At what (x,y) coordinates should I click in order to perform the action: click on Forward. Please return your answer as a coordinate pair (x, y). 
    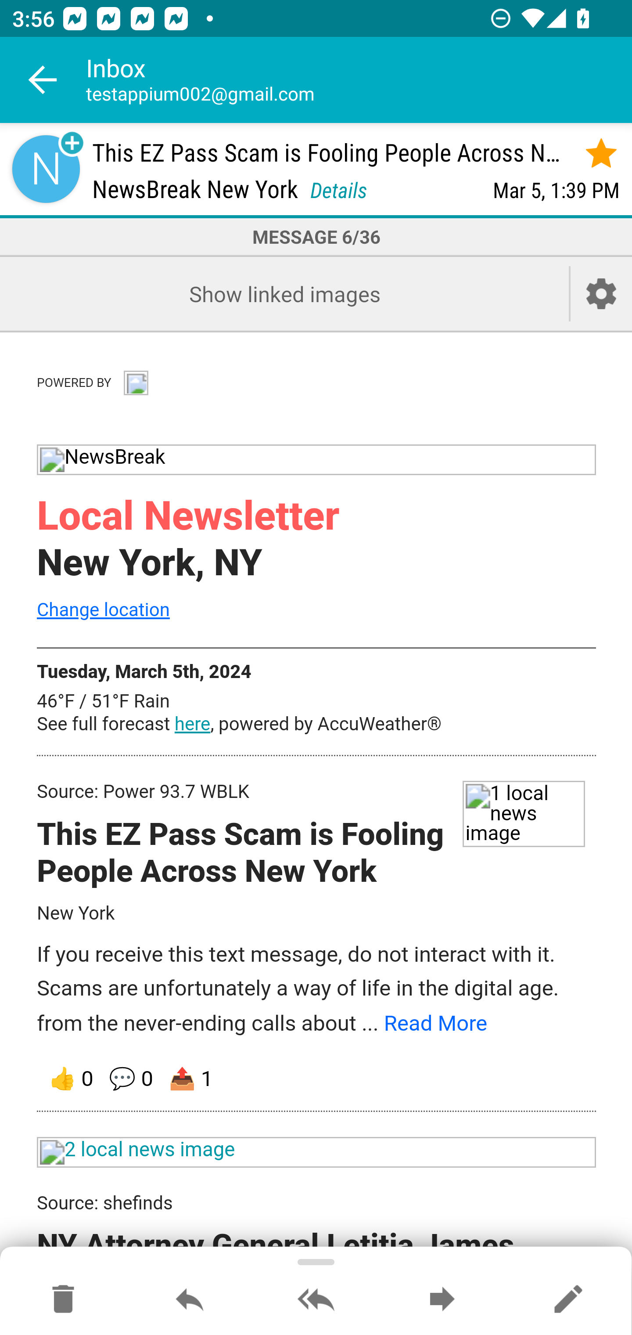
    Looking at the image, I should click on (442, 1300).